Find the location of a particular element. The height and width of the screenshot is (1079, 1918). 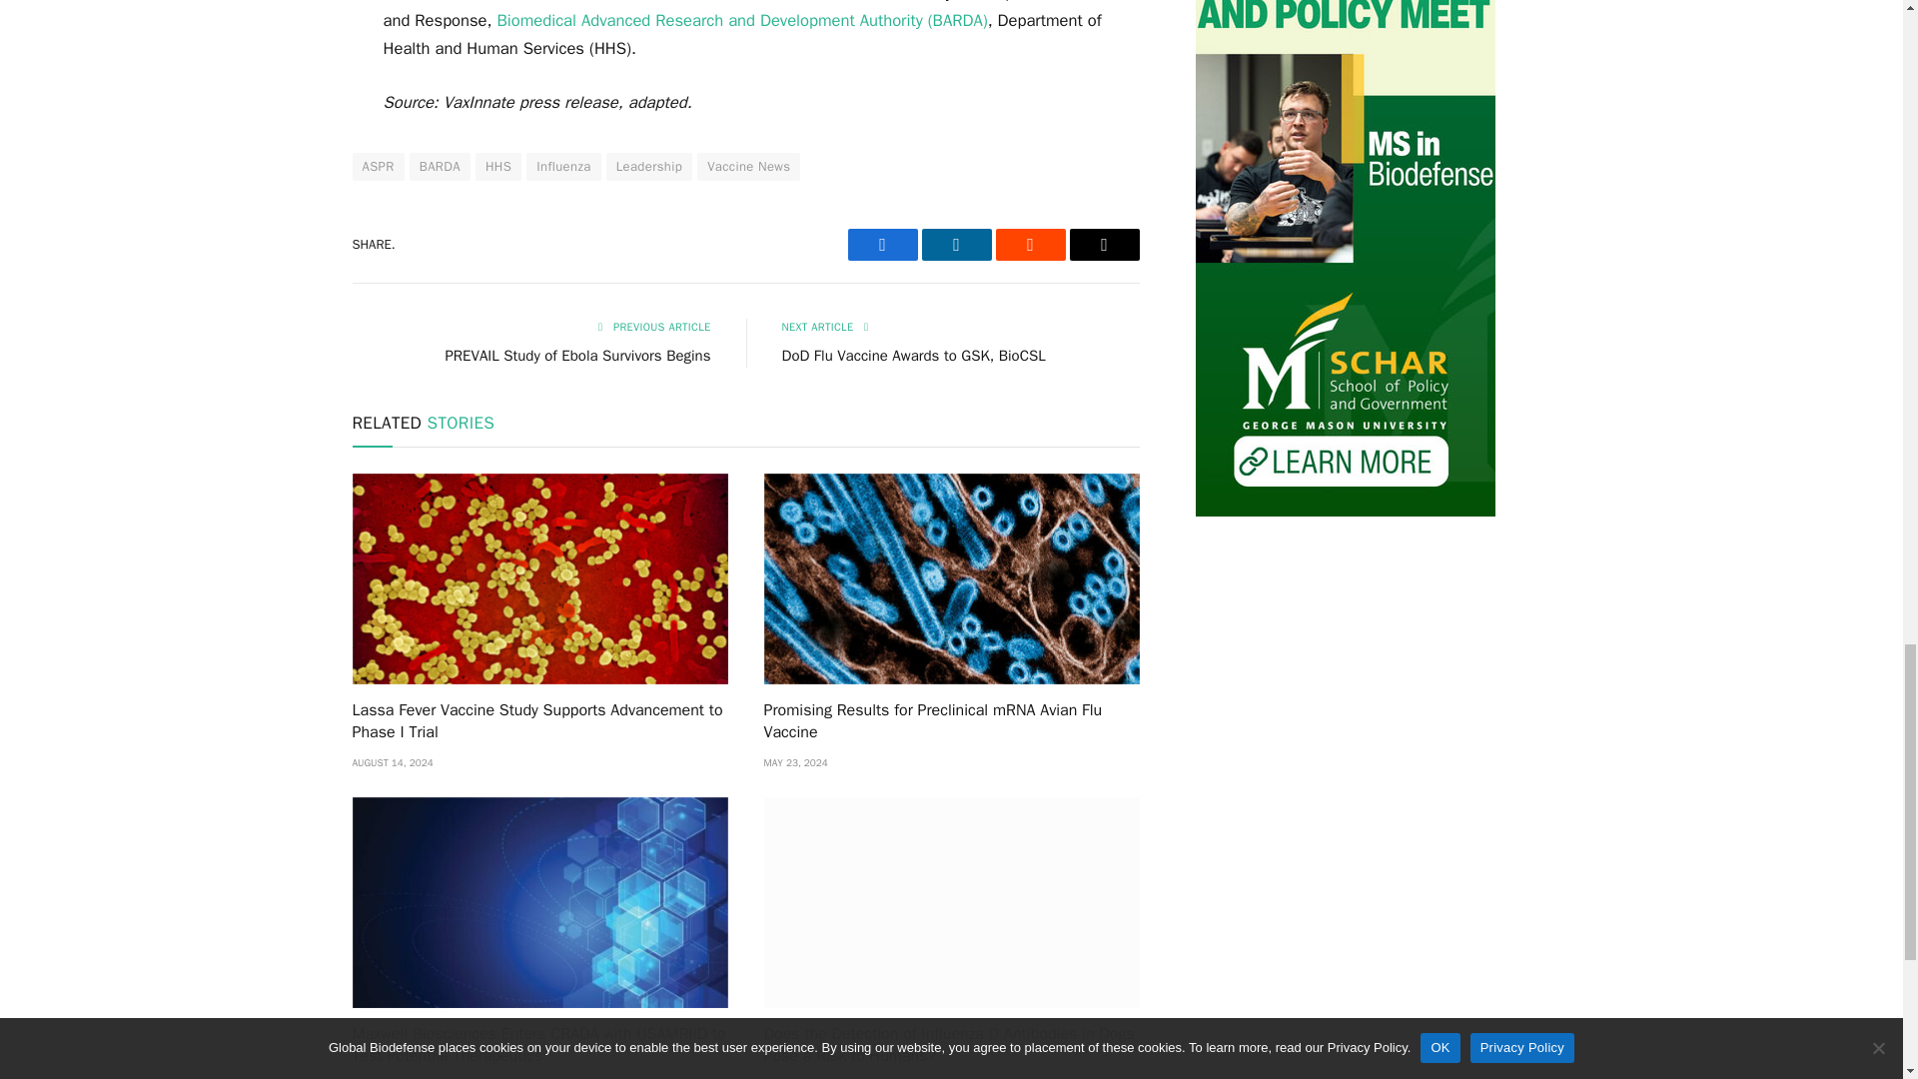

Share on Facebook is located at coordinates (881, 244).